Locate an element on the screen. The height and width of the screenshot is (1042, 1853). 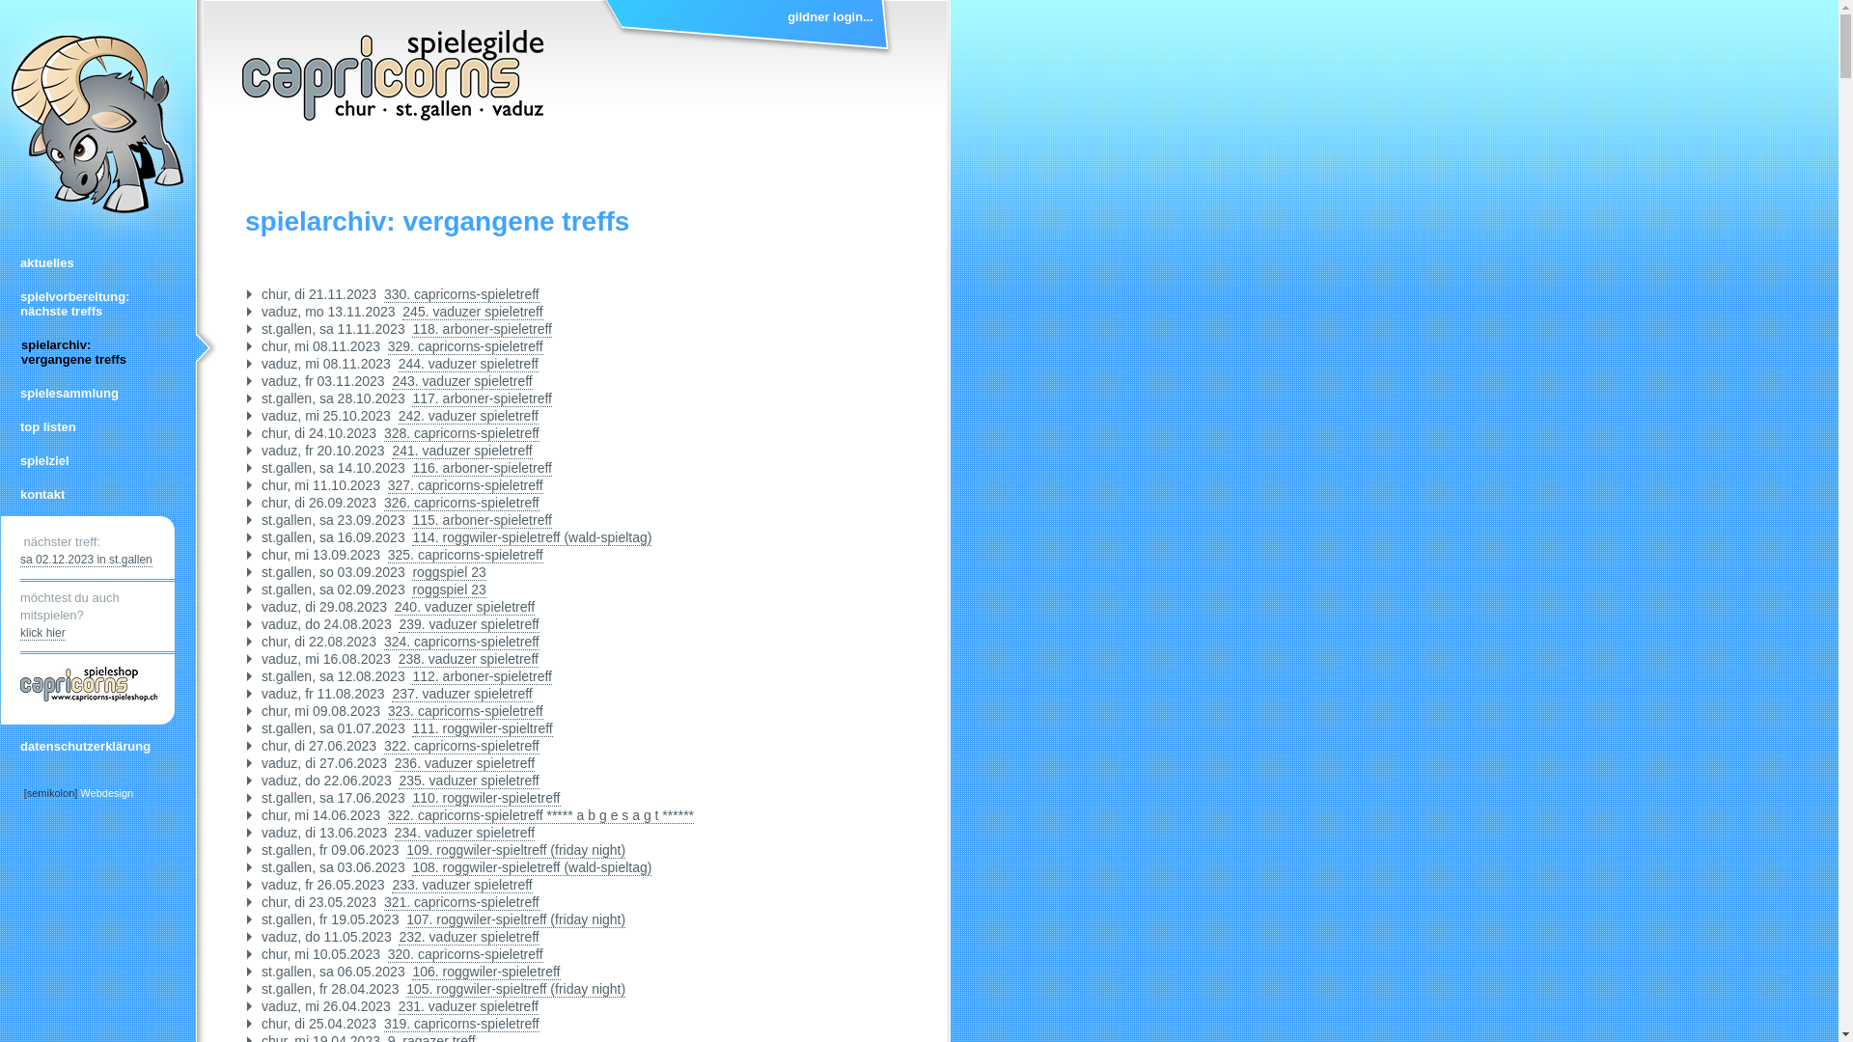
spielarchiv:
vergangene treffs is located at coordinates (97, 351).